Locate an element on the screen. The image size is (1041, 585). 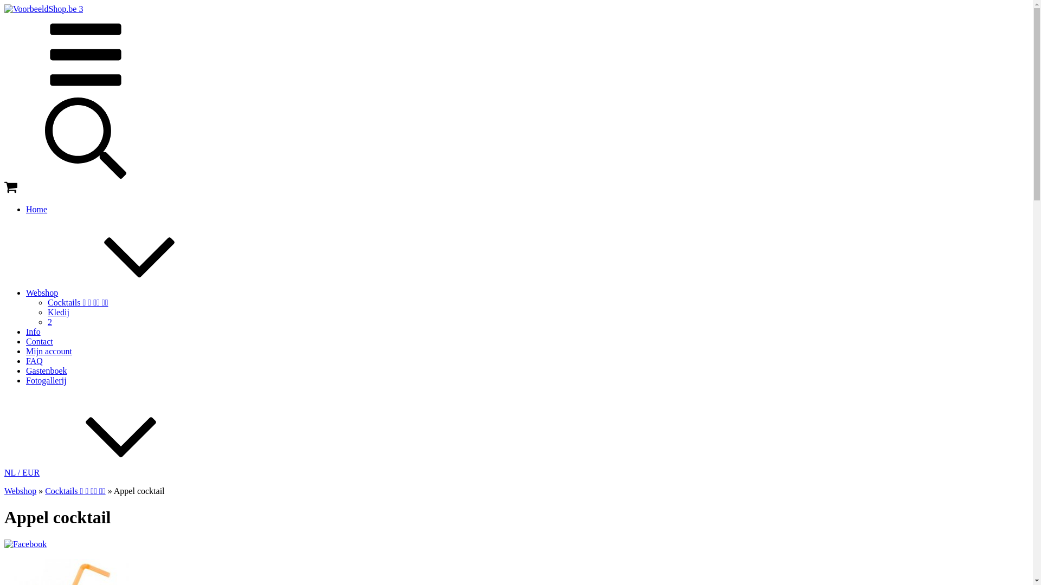
Webshop is located at coordinates (124, 292).